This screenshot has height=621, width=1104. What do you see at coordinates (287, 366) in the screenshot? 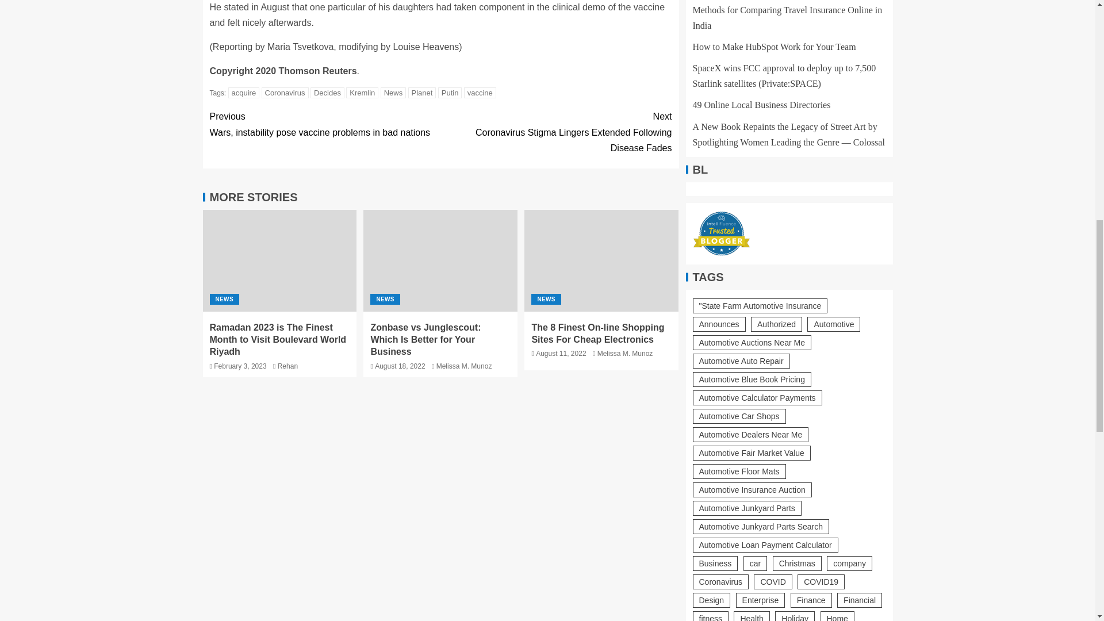
I see `Rehan` at bounding box center [287, 366].